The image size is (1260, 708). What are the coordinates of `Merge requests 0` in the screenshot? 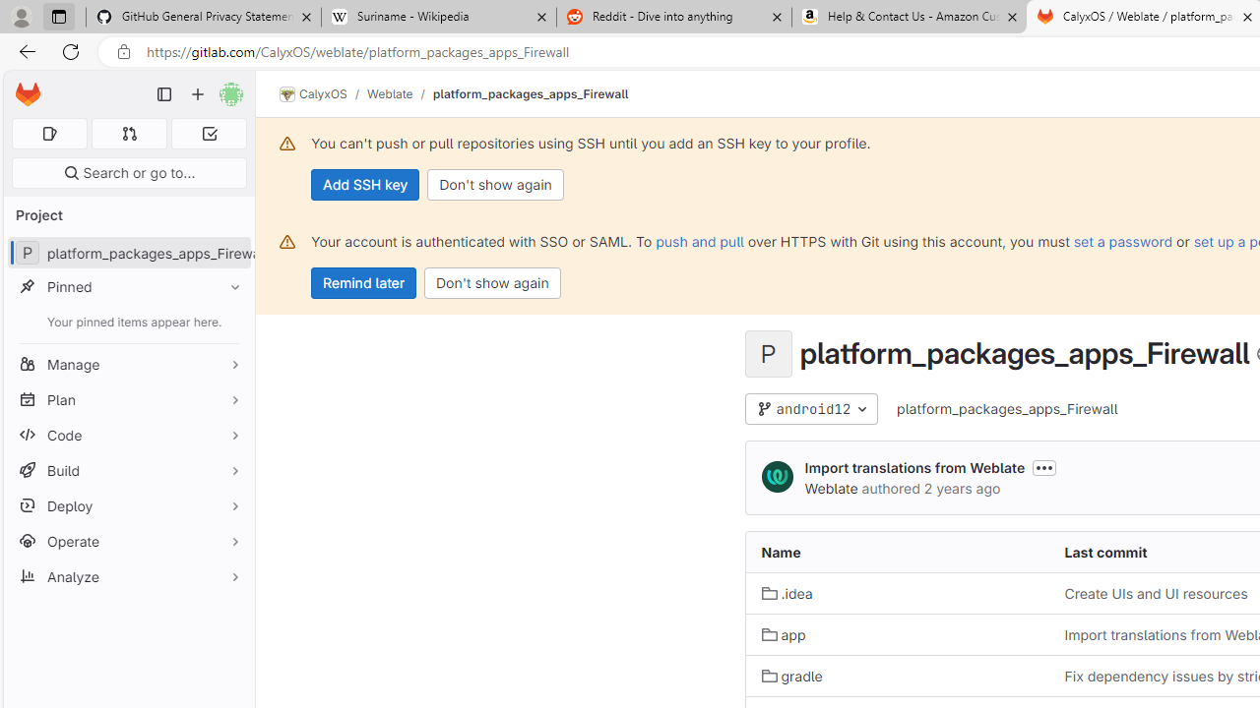 It's located at (130, 134).